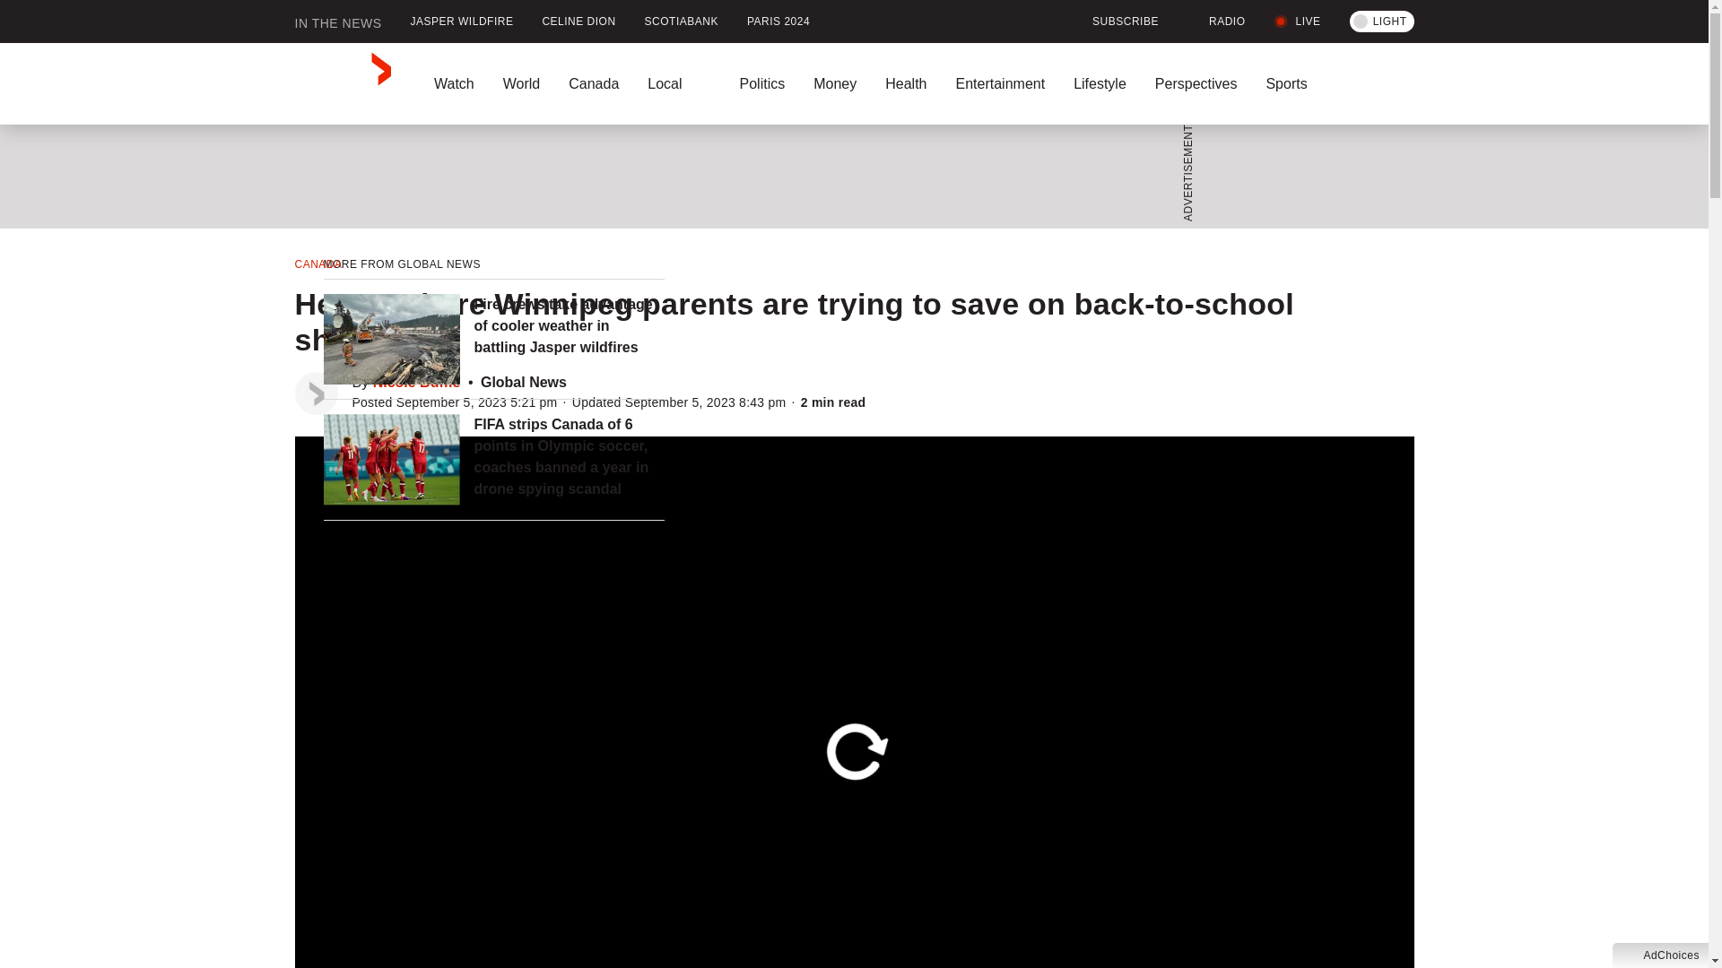 The image size is (1722, 968). I want to click on Local, so click(679, 83).